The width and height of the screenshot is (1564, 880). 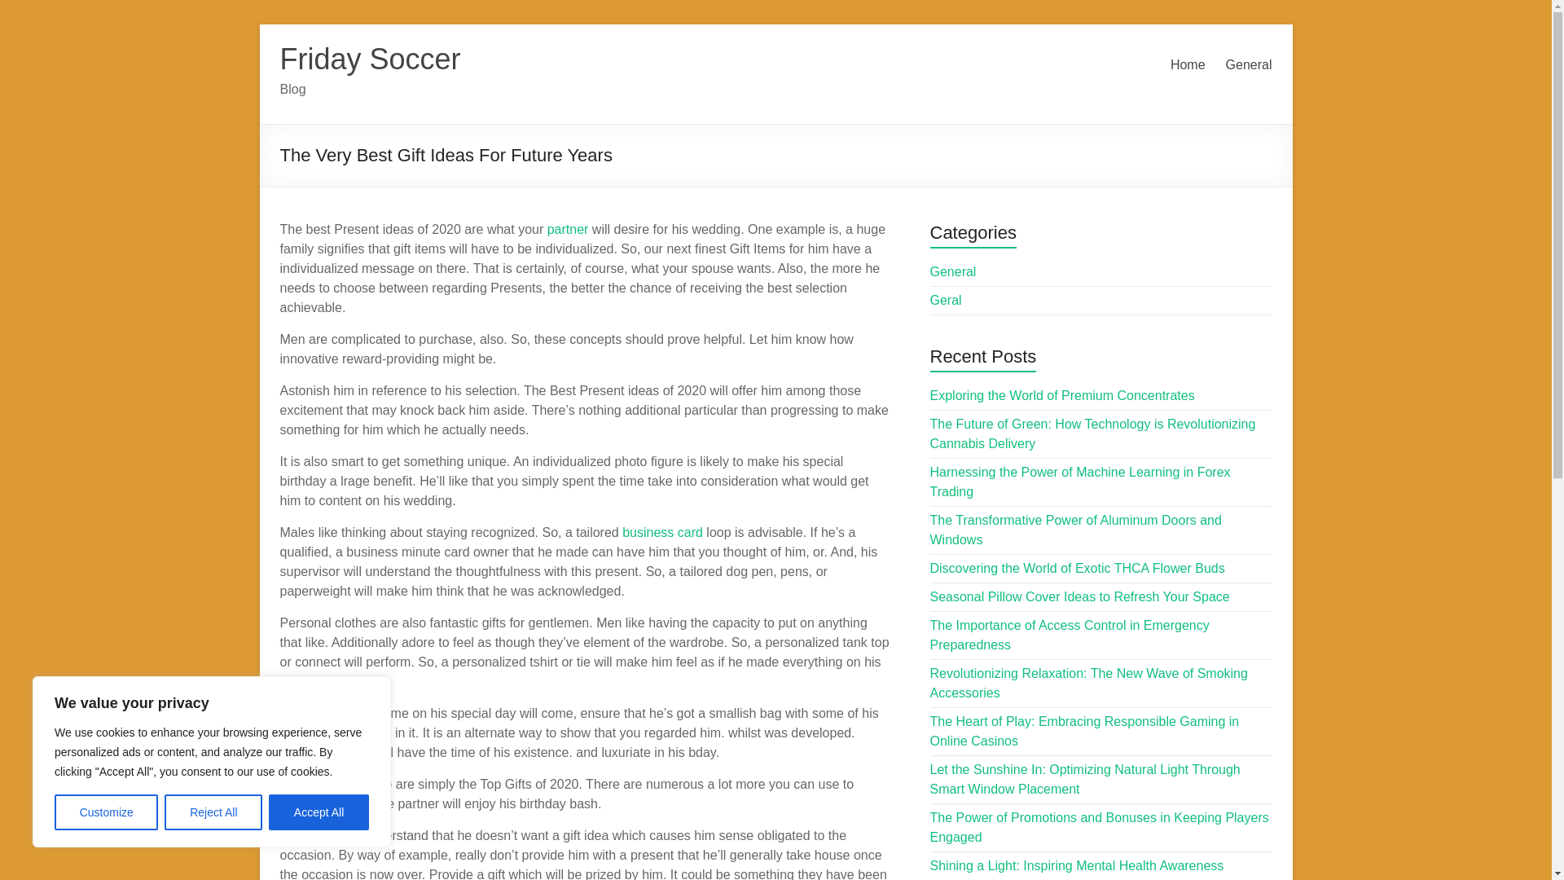 I want to click on Harnessing the Power of Machine Learning in Forex Trading, so click(x=1080, y=482).